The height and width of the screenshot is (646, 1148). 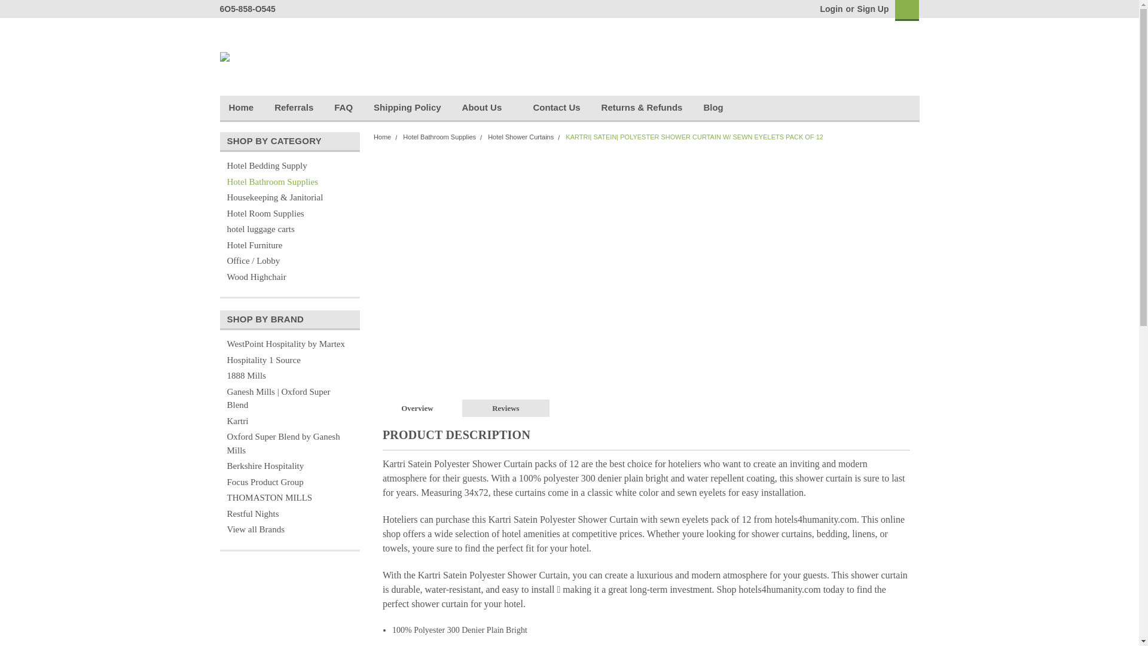 What do you see at coordinates (871, 9) in the screenshot?
I see `Sign Up` at bounding box center [871, 9].